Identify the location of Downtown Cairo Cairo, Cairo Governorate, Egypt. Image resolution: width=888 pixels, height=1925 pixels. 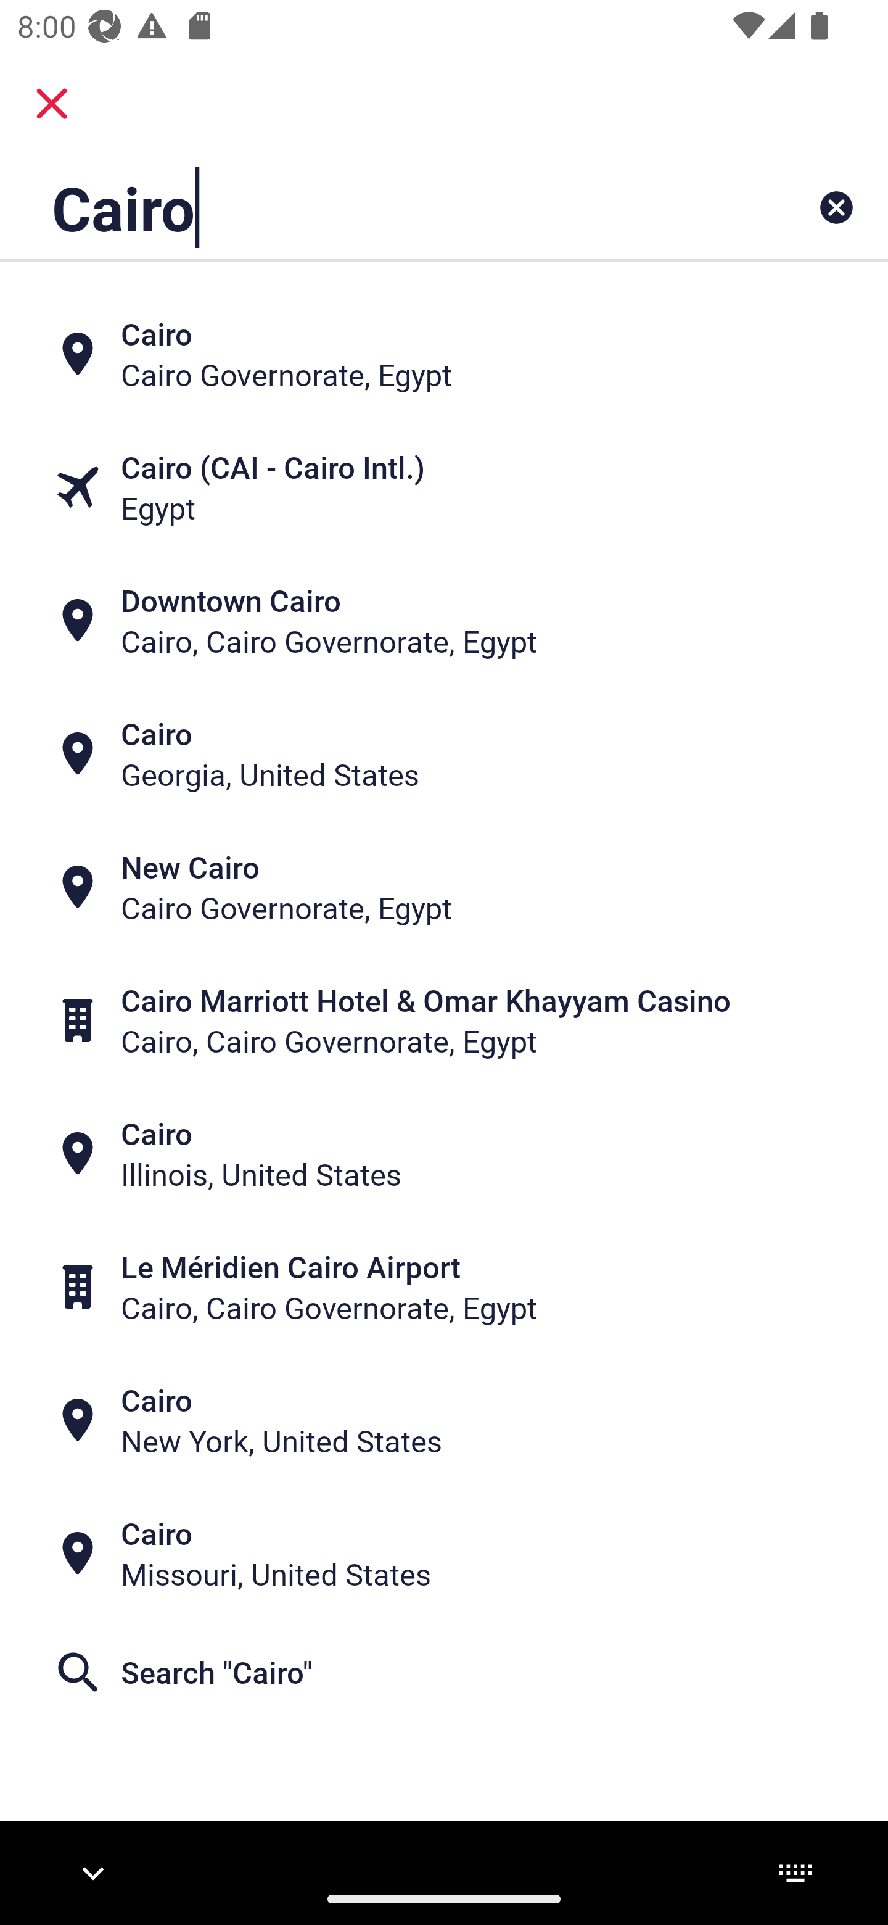
(444, 621).